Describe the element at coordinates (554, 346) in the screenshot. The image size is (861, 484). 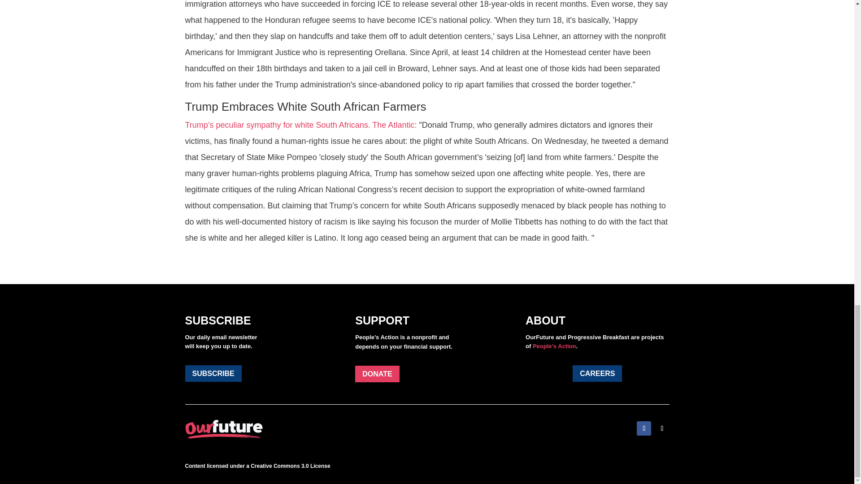
I see `People's Action` at that location.